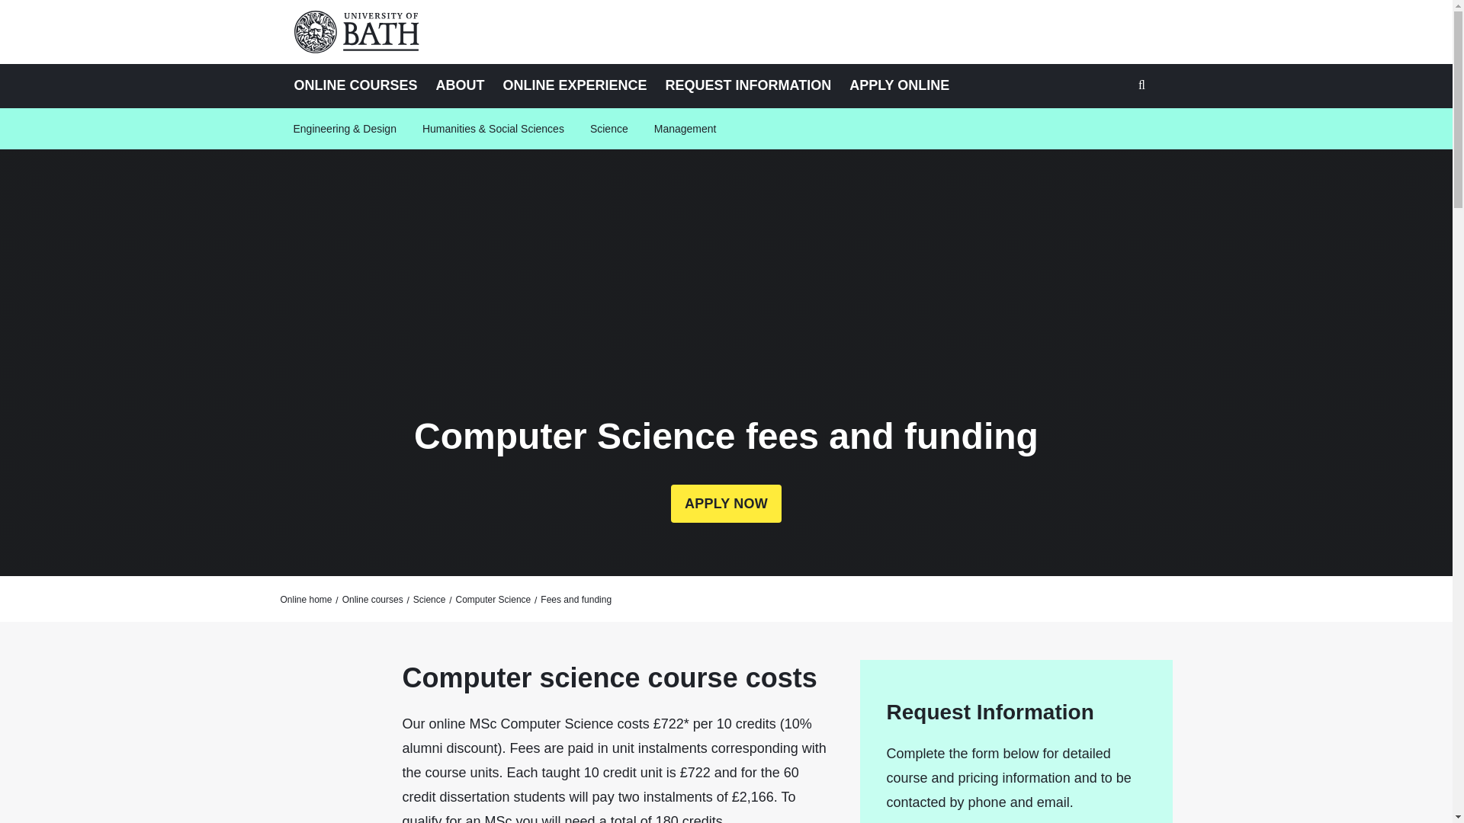 The image size is (1464, 823). Describe the element at coordinates (900, 85) in the screenshot. I see `APPLY ONLINE` at that location.